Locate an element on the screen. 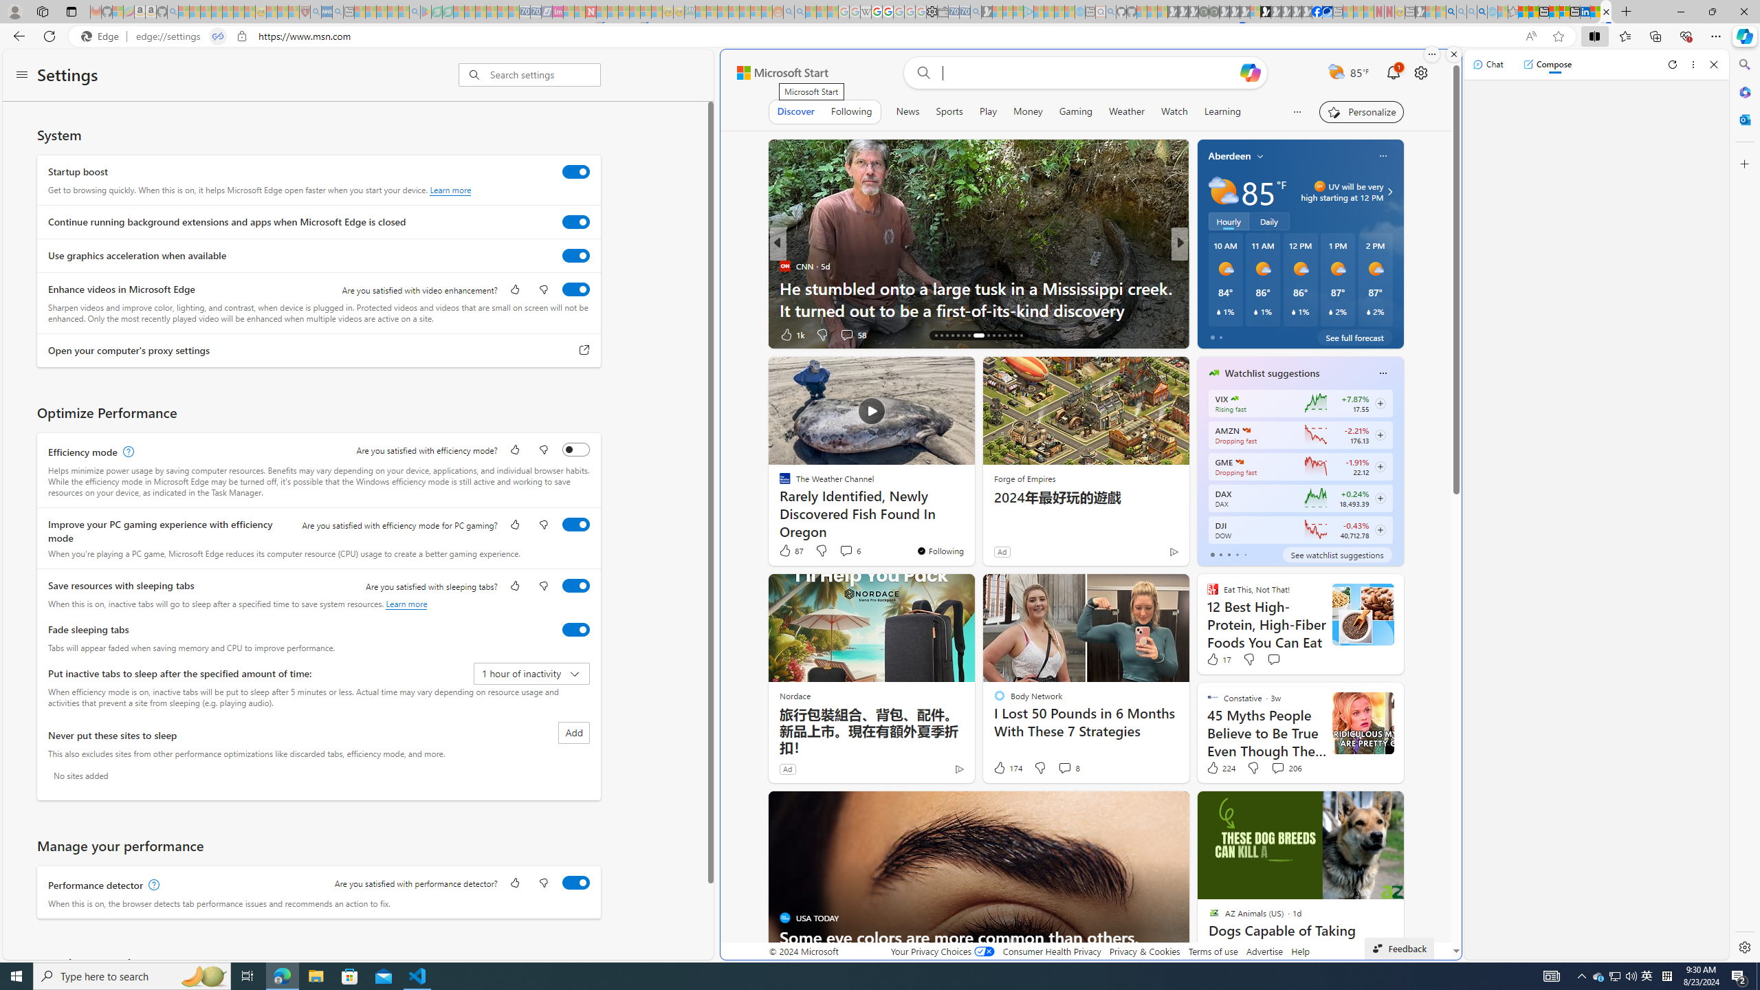 The image size is (1760, 990). Open Copilot is located at coordinates (1250, 73).